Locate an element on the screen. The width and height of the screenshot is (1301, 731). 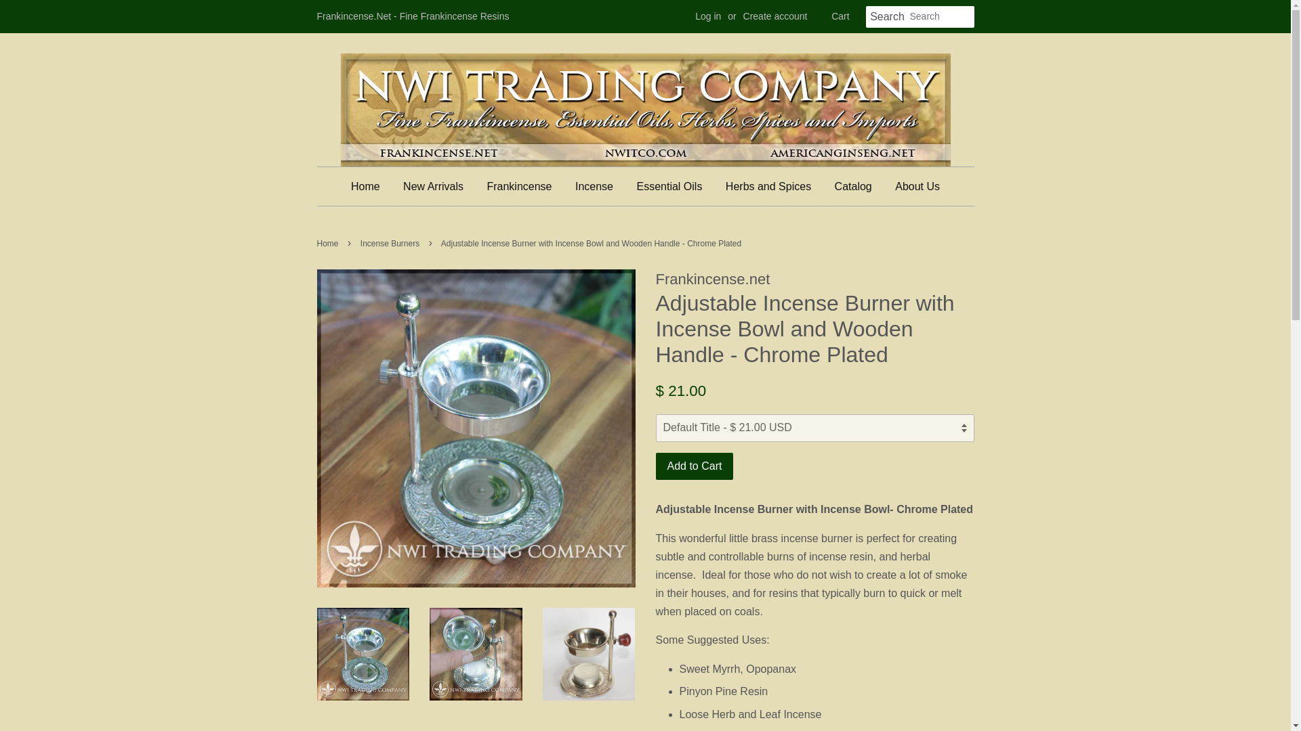
Cart is located at coordinates (840, 16).